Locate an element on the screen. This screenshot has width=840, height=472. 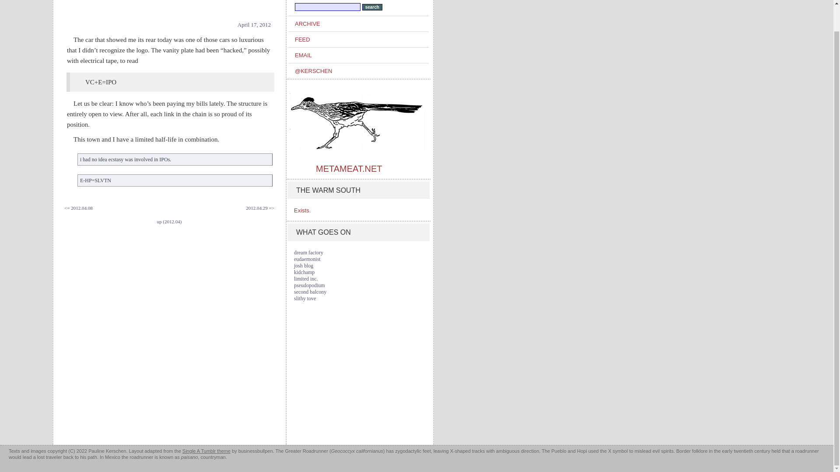
METAMEAT.NET is located at coordinates (349, 169).